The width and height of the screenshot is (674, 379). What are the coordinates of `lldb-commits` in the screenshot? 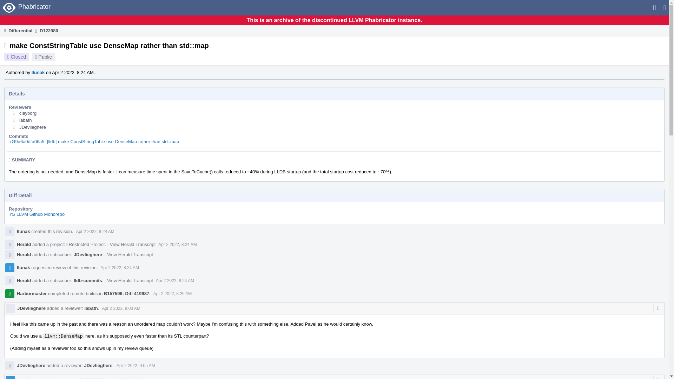 It's located at (88, 280).